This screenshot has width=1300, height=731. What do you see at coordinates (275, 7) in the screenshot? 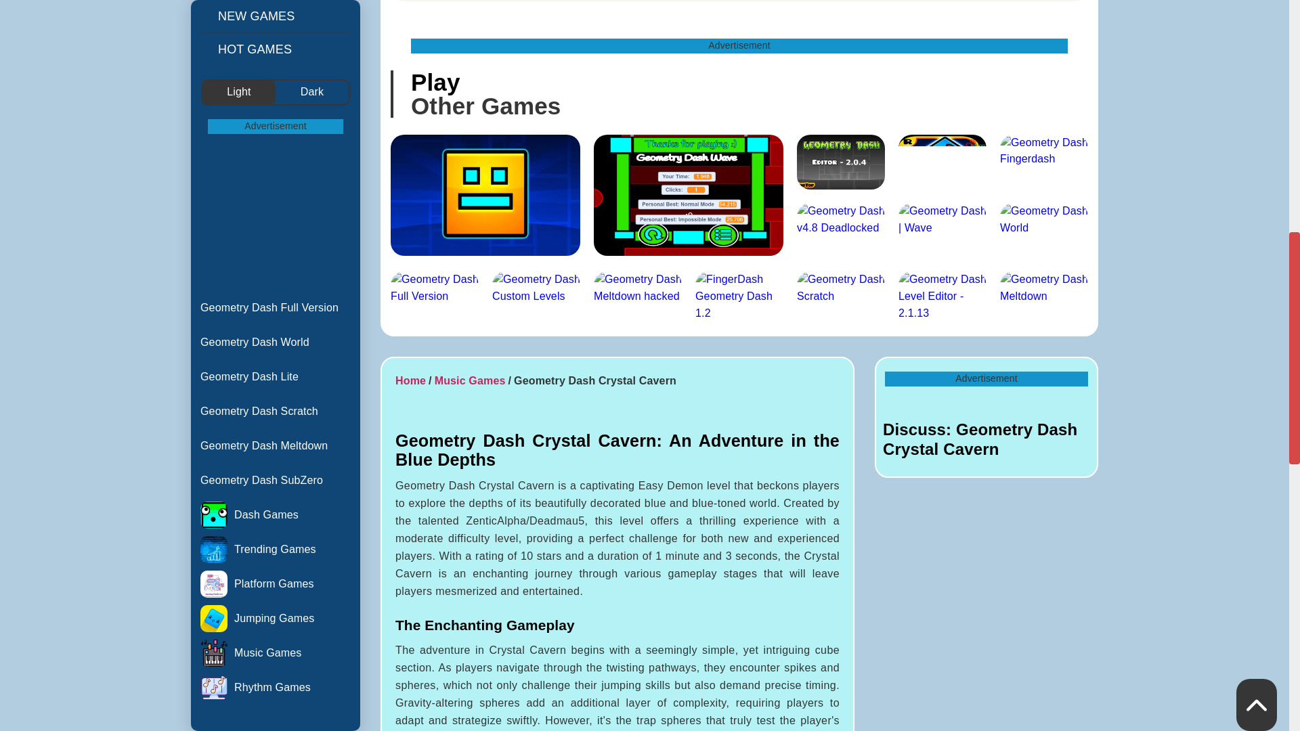
I see `Music Games` at bounding box center [275, 7].